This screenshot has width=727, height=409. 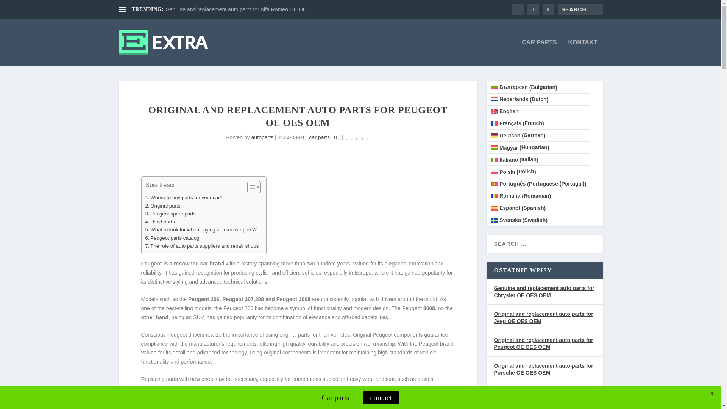 What do you see at coordinates (539, 52) in the screenshot?
I see `CAR PARTS` at bounding box center [539, 52].